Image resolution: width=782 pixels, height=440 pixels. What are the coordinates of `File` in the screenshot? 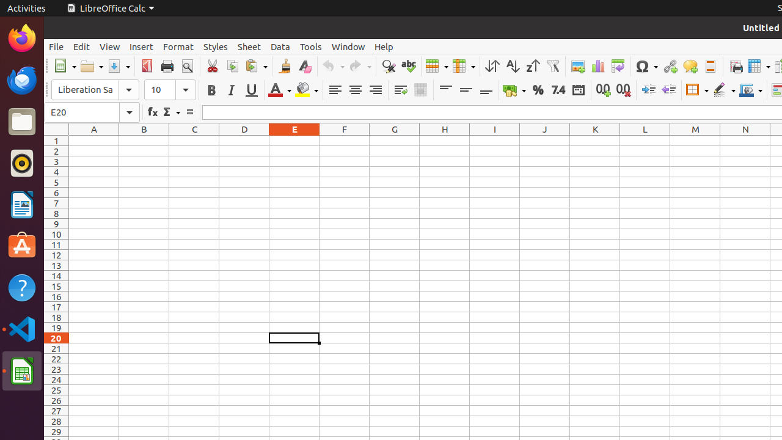 It's located at (56, 46).